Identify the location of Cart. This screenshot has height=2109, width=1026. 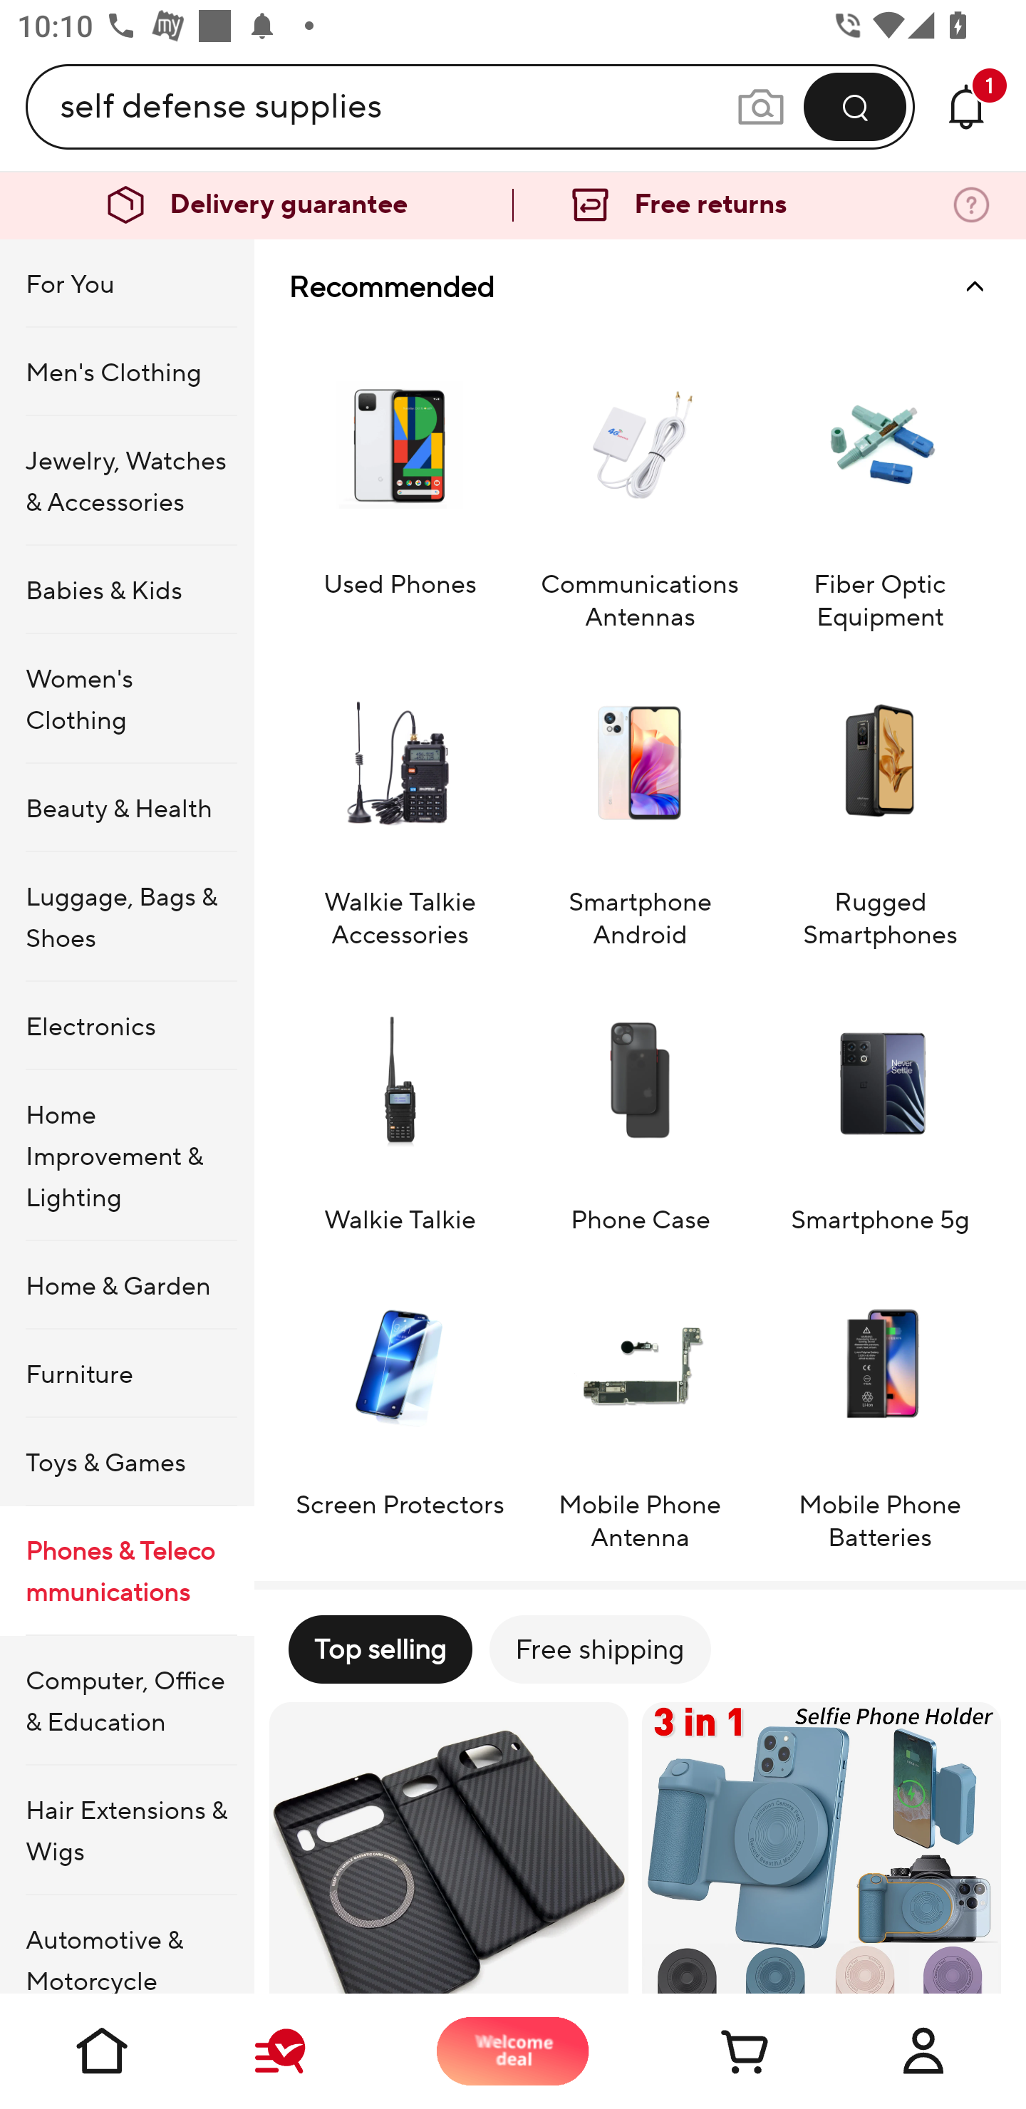
(718, 2051).